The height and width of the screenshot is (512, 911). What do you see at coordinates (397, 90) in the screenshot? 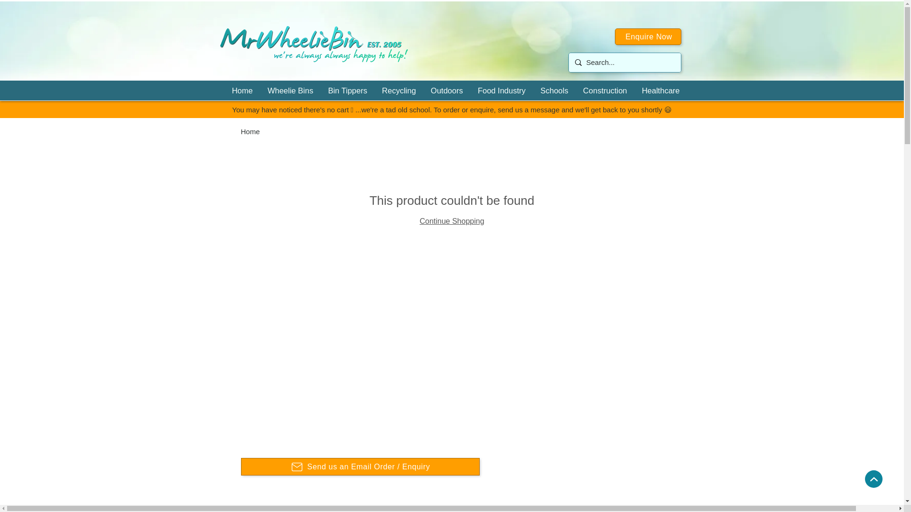
I see `Recycling` at bounding box center [397, 90].